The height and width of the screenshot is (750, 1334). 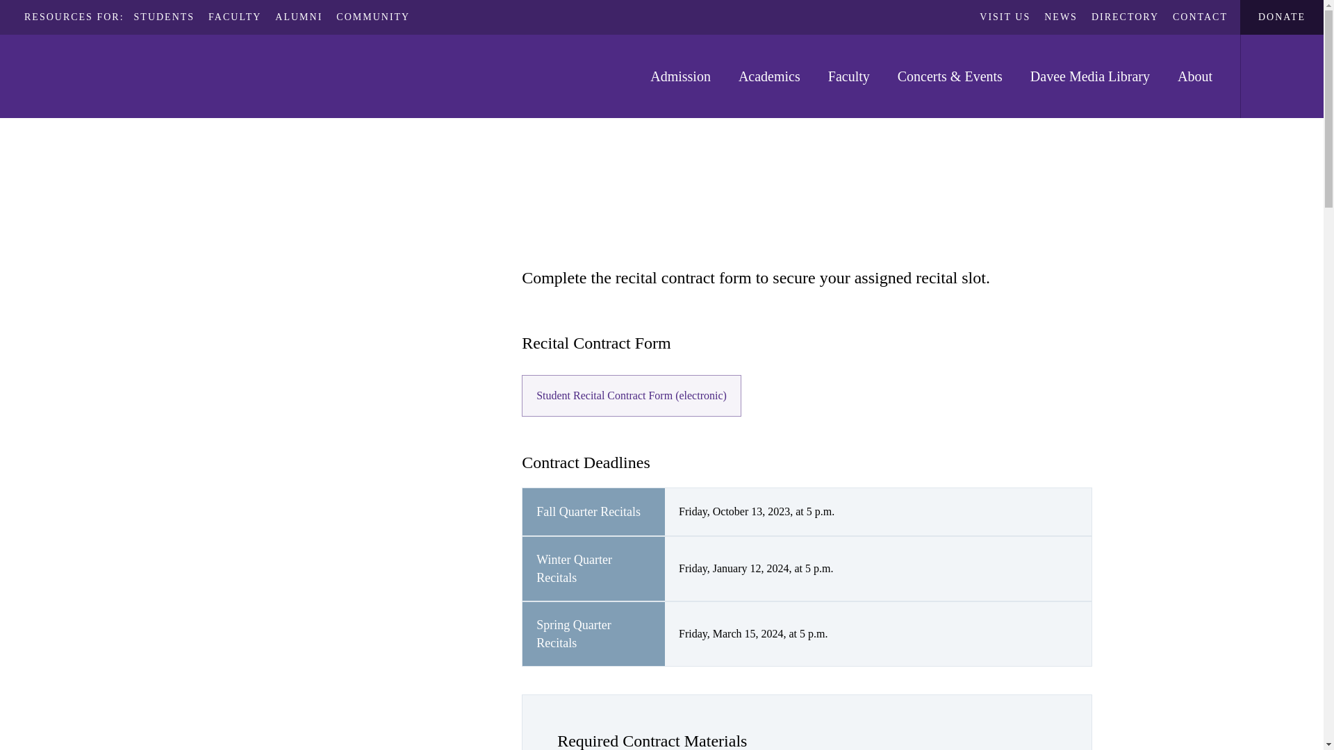 What do you see at coordinates (1005, 17) in the screenshot?
I see `VISIT US` at bounding box center [1005, 17].